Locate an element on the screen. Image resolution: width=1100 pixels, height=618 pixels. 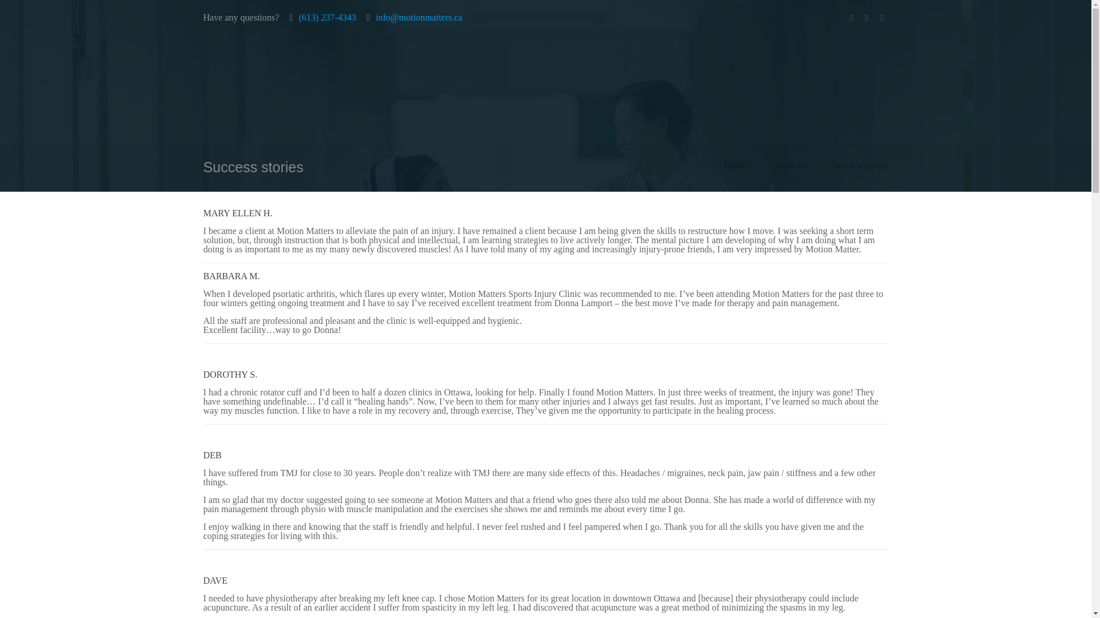
Facebook is located at coordinates (850, 17).